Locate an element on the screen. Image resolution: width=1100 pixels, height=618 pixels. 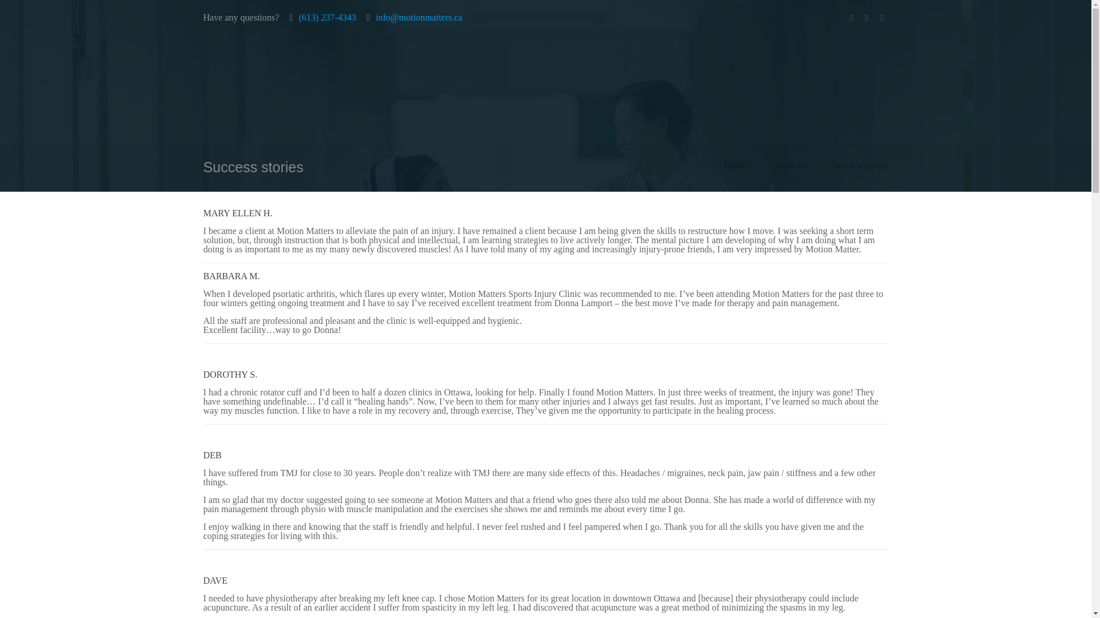
Facebook is located at coordinates (850, 17).